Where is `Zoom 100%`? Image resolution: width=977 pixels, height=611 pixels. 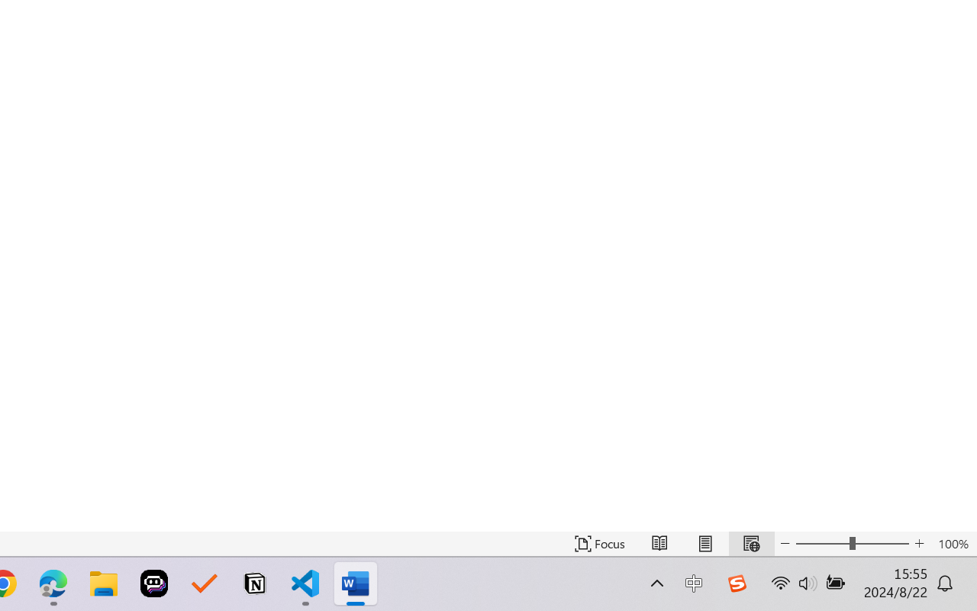
Zoom 100% is located at coordinates (953, 544).